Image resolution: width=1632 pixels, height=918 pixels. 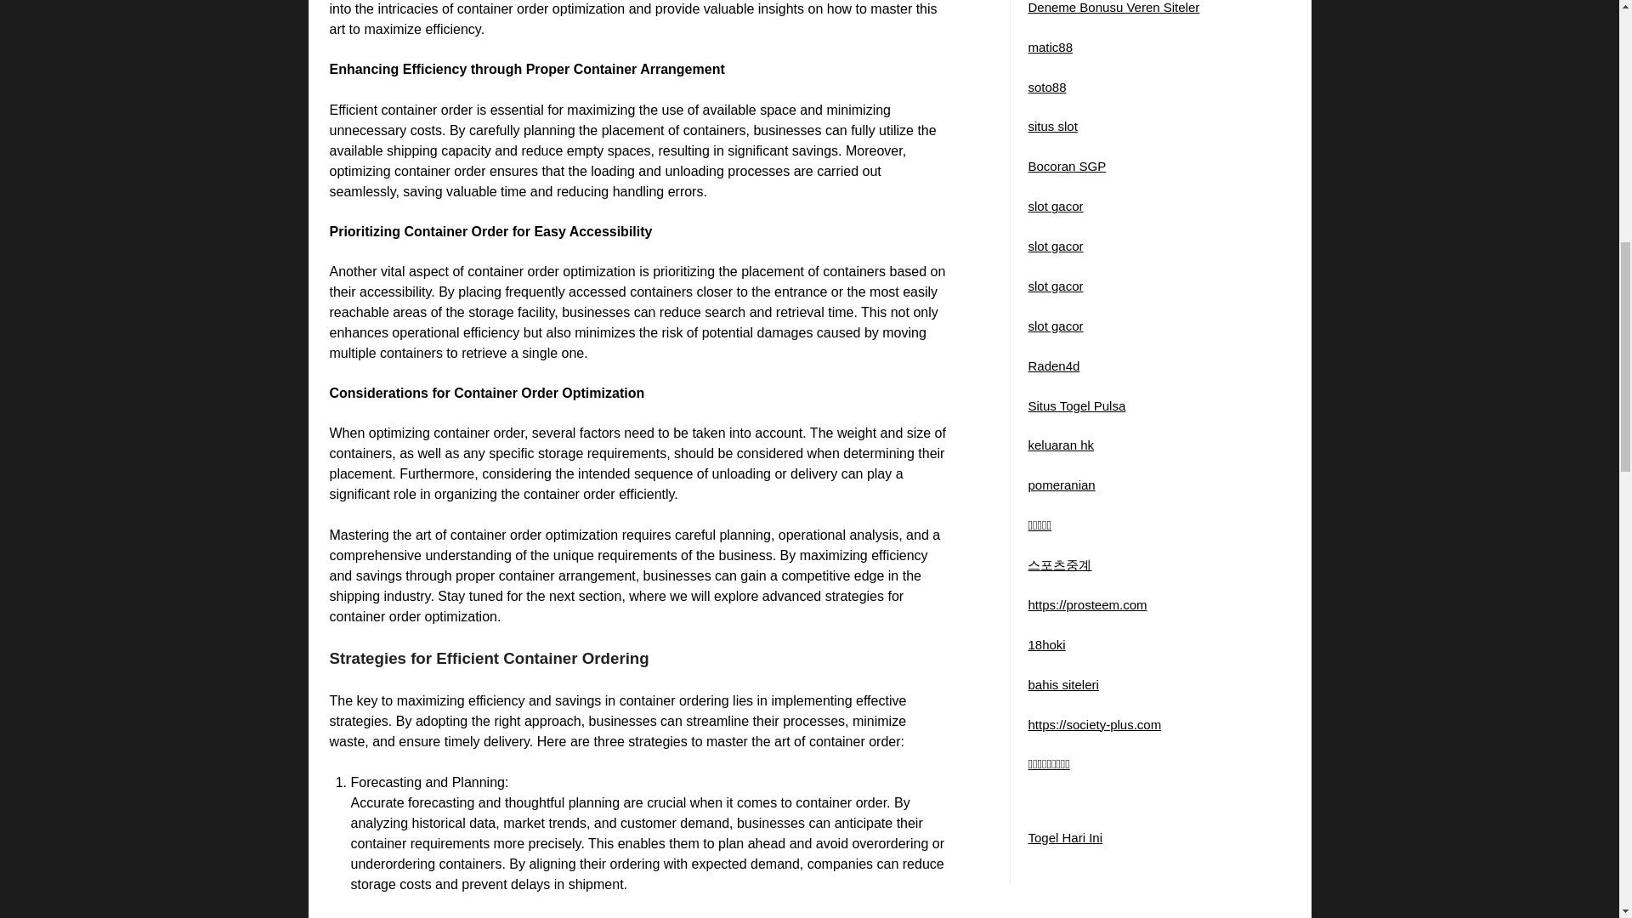 I want to click on keluaran hk, so click(x=1061, y=445).